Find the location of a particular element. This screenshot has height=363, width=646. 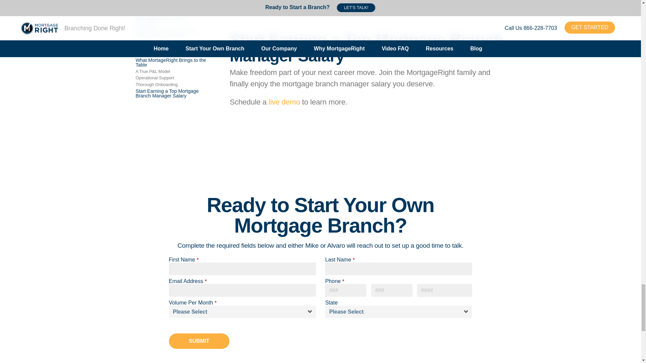

BOOK YOUR LIVE DEMO is located at coordinates (421, 1).